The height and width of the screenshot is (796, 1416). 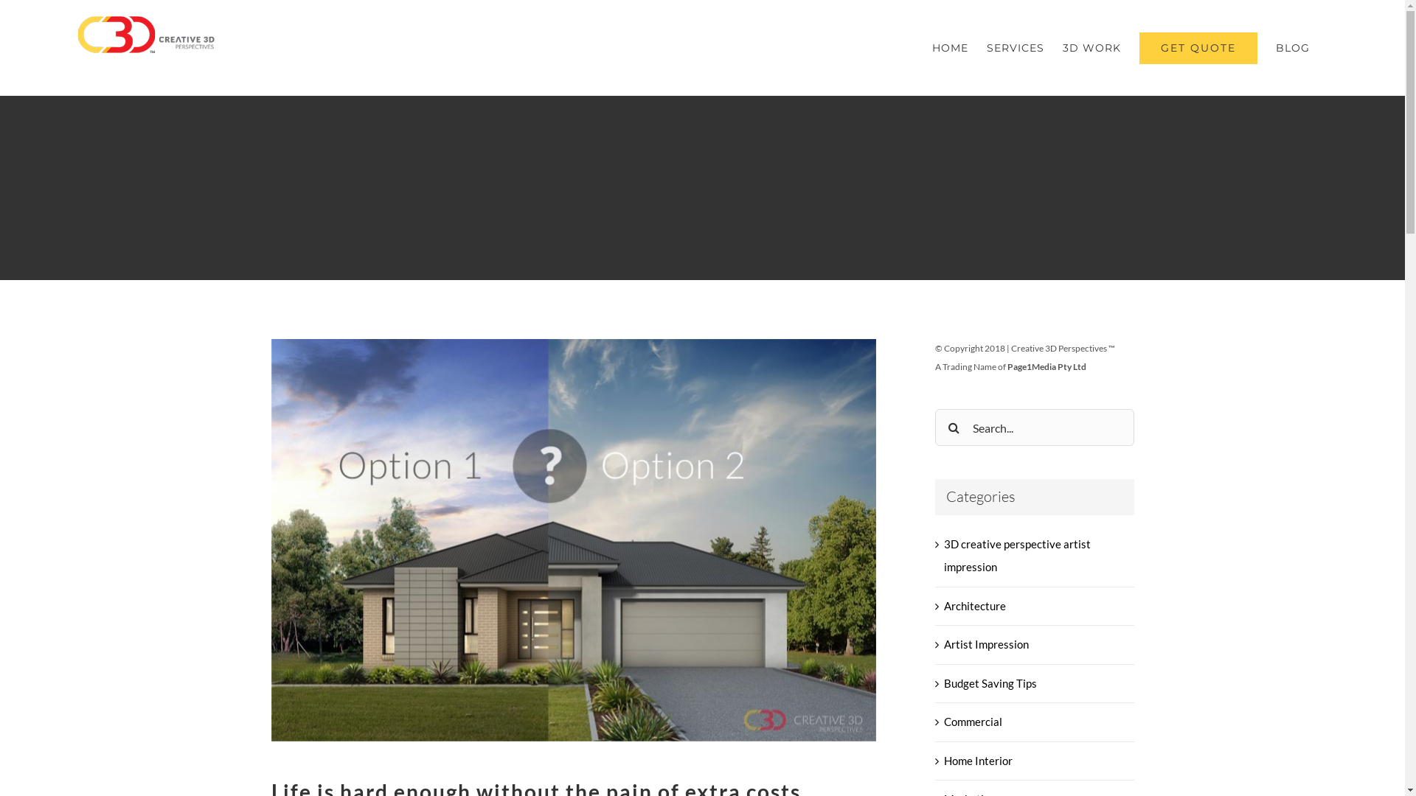 What do you see at coordinates (1091, 48) in the screenshot?
I see `3D WORK` at bounding box center [1091, 48].